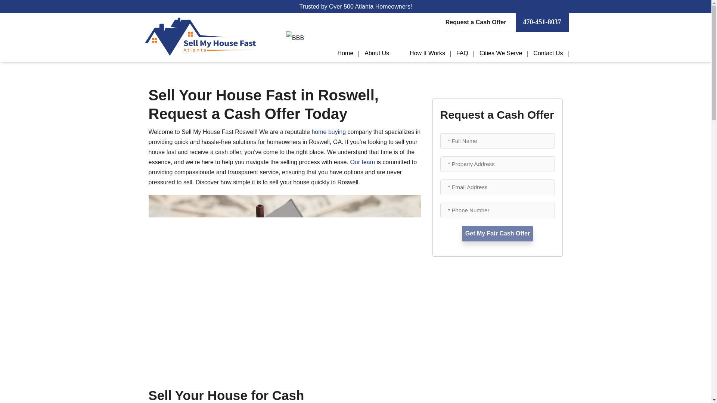 The image size is (717, 403). Describe the element at coordinates (497, 233) in the screenshot. I see `Get My Fair Cash Offer` at that location.